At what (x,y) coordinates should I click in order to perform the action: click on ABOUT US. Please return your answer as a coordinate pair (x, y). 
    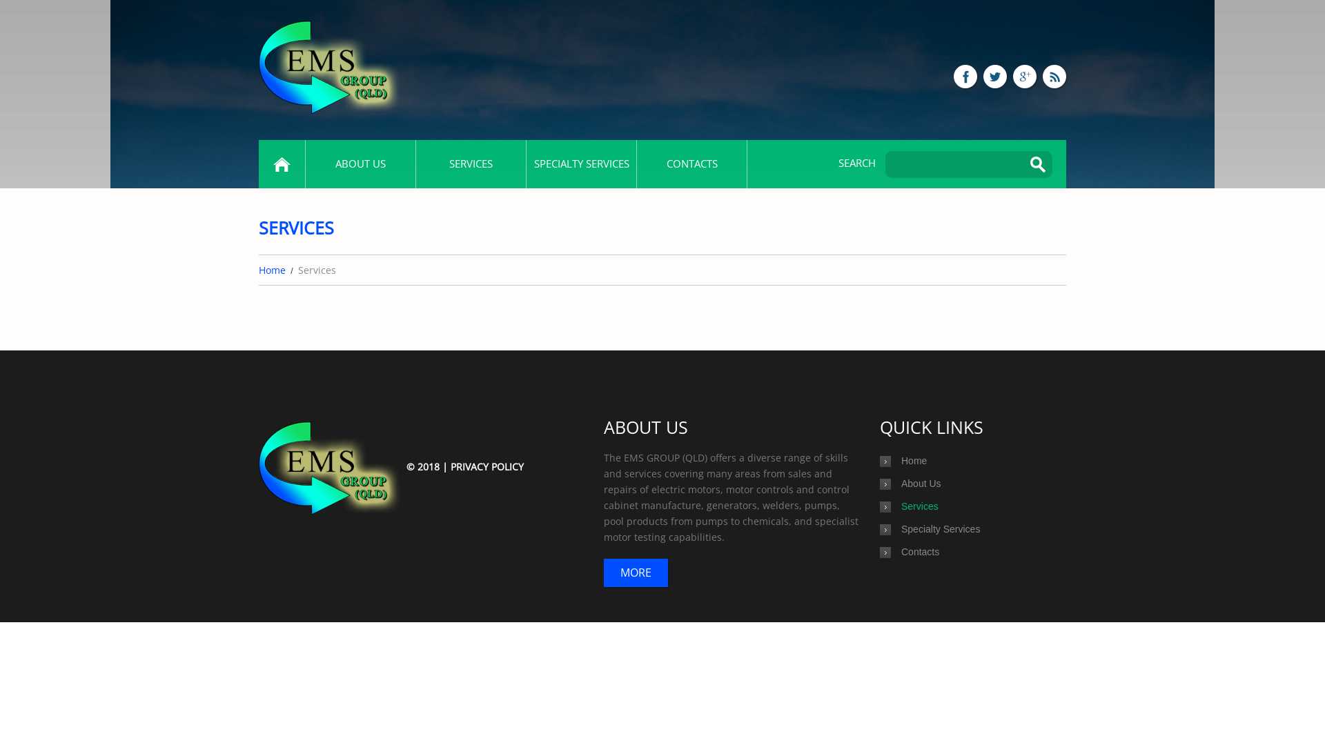
    Looking at the image, I should click on (360, 164).